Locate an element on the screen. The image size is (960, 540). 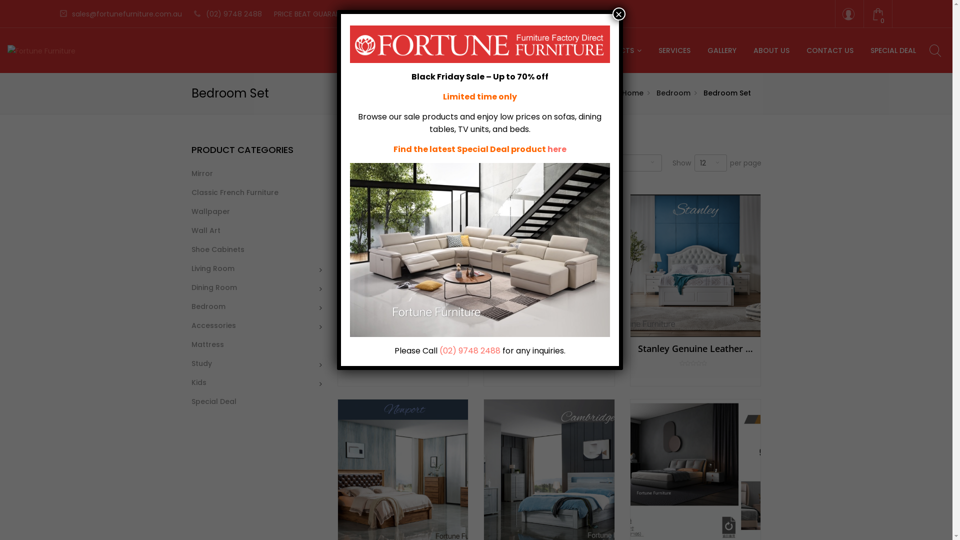
Mirror is located at coordinates (202, 172).